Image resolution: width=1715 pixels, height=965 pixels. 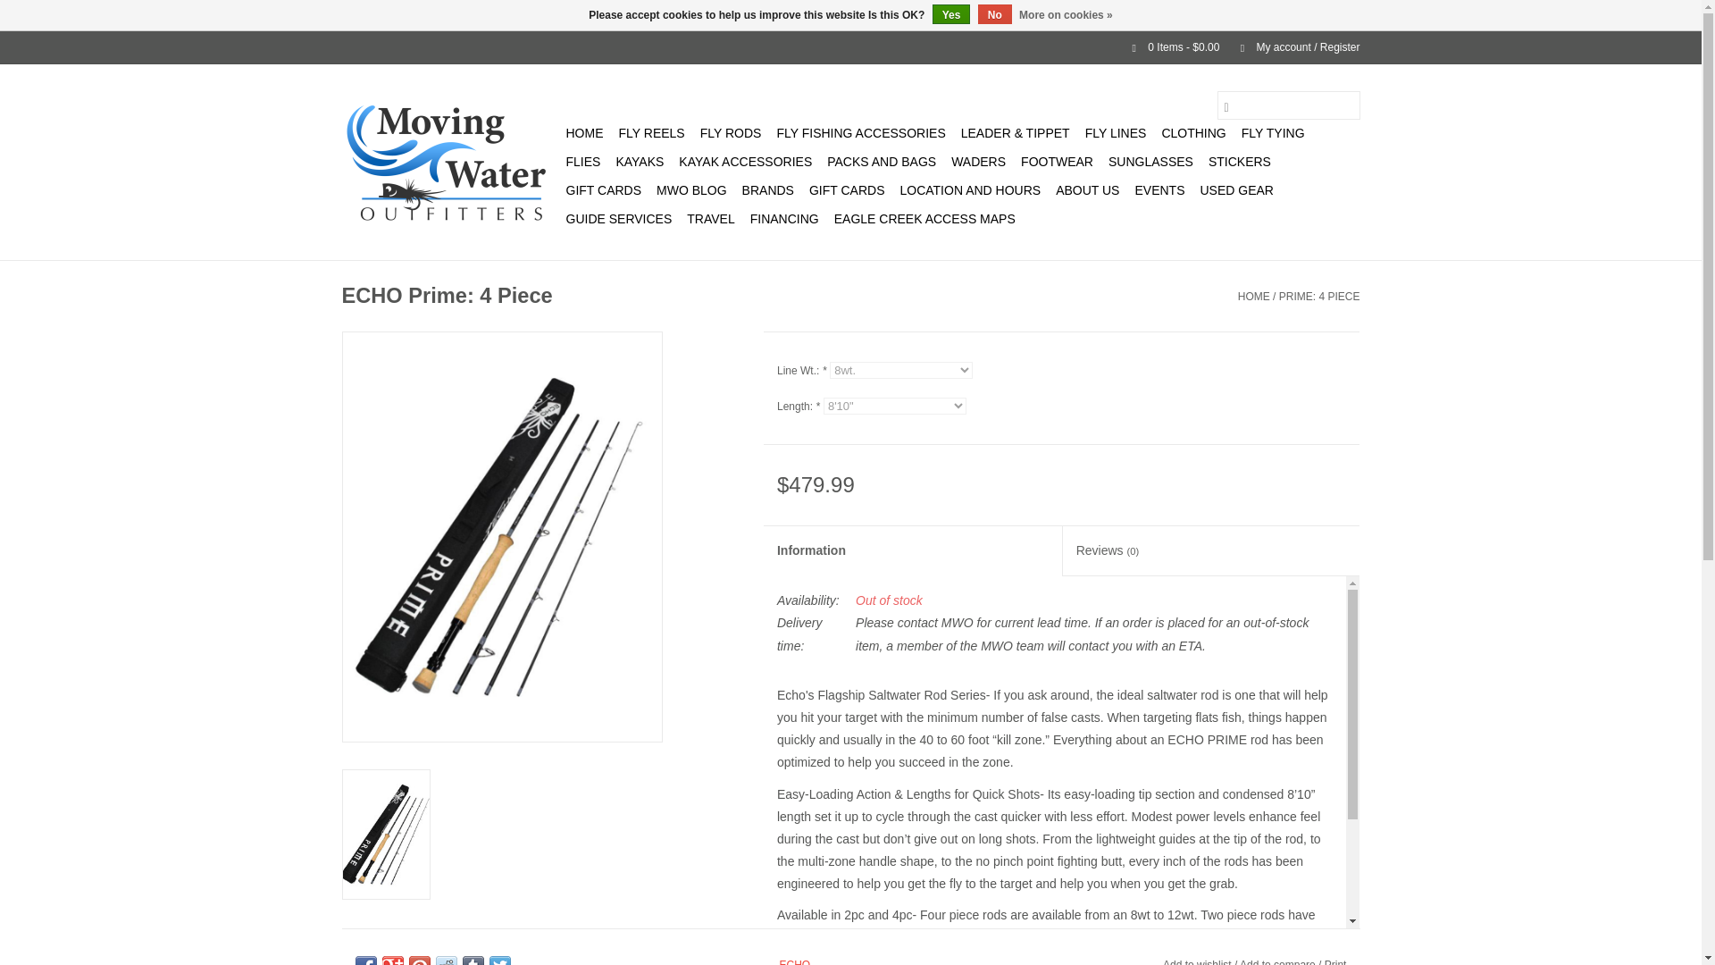 What do you see at coordinates (450, 161) in the screenshot?
I see `Moving Water Outfitters - Home` at bounding box center [450, 161].